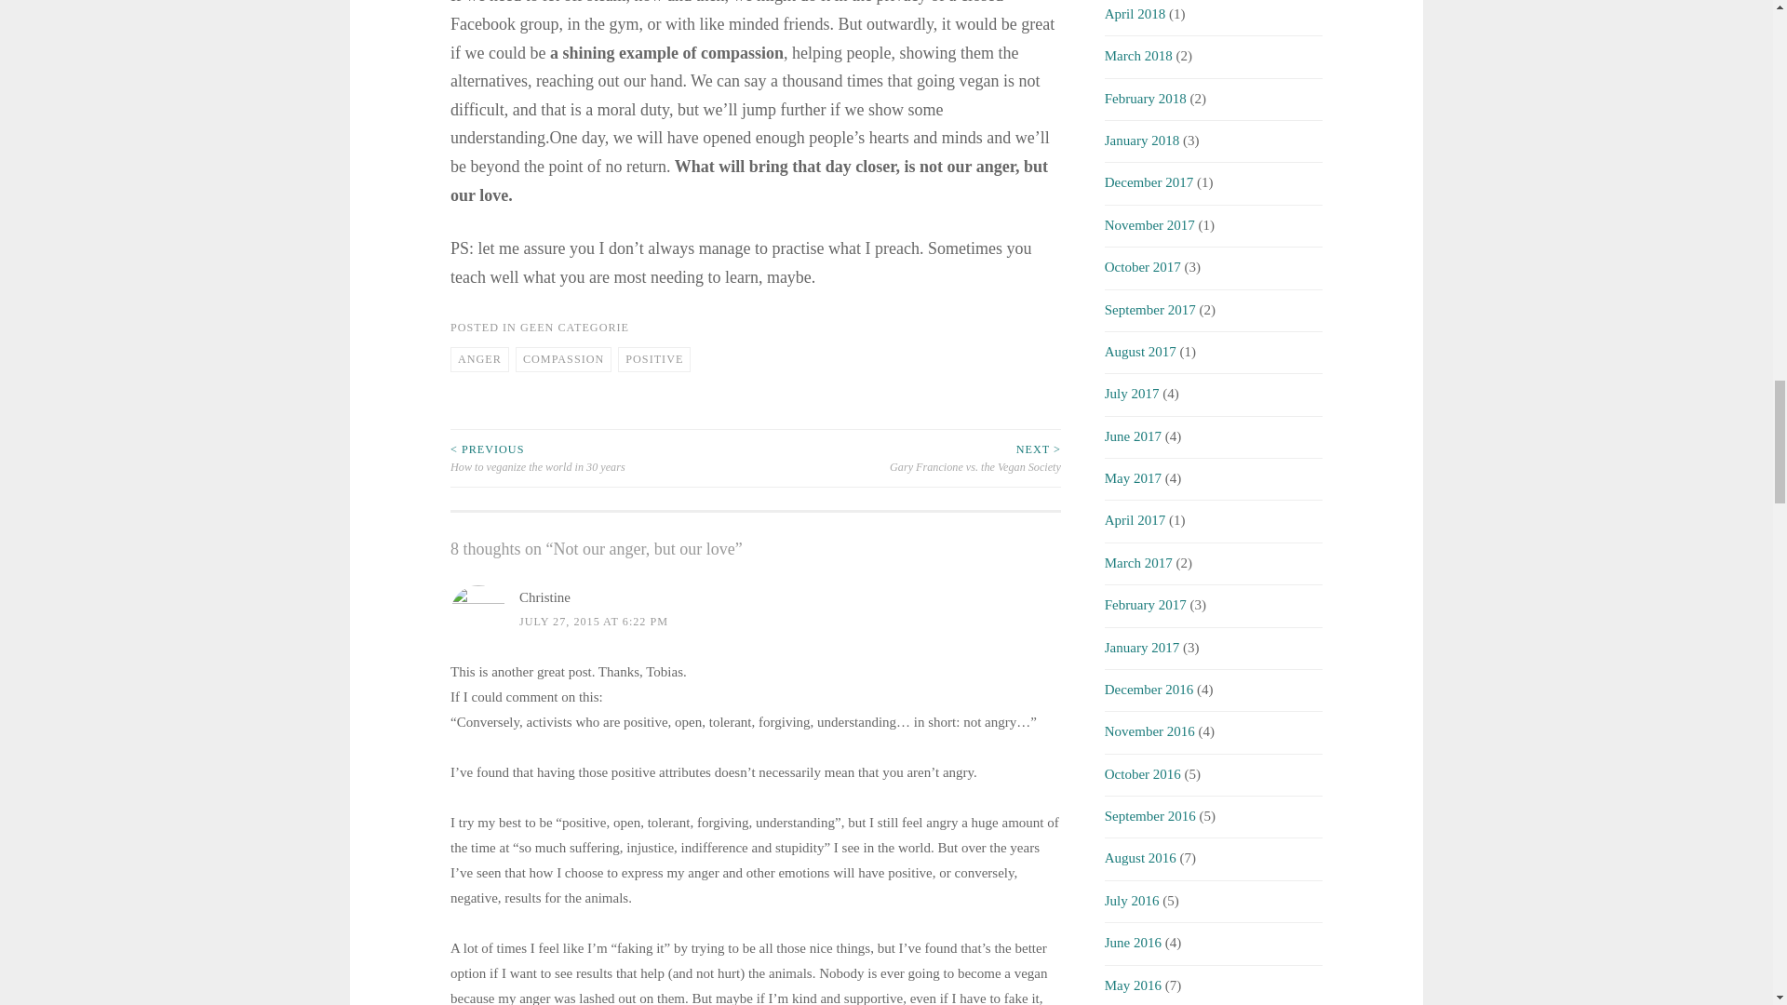 This screenshot has width=1787, height=1005. Describe the element at coordinates (653, 359) in the screenshot. I see `POSITIVE` at that location.